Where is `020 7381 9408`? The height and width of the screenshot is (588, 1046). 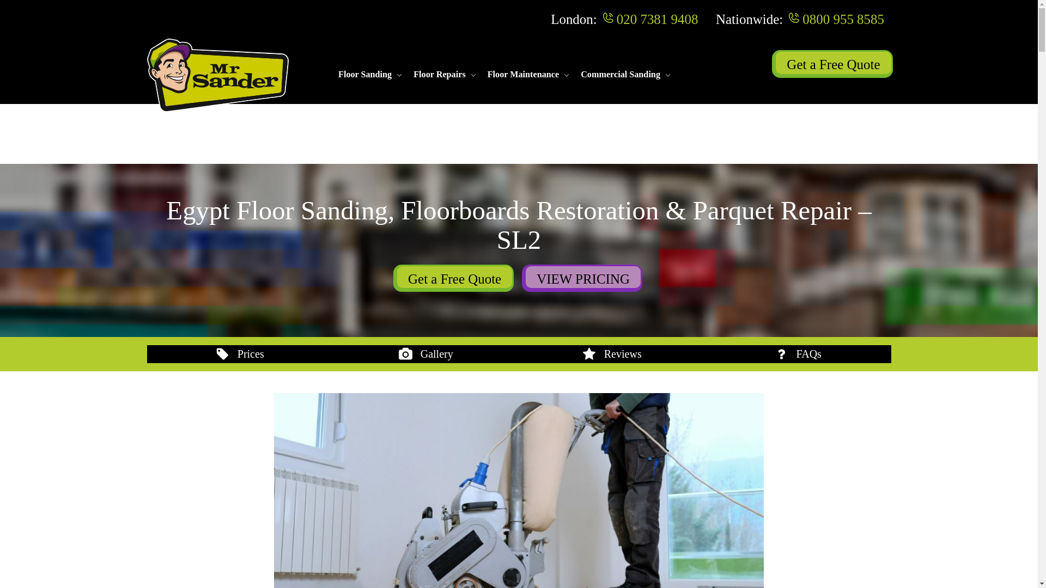 020 7381 9408 is located at coordinates (658, 19).